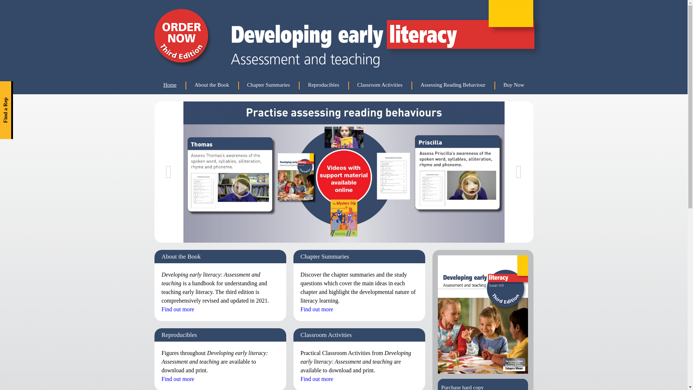 Image resolution: width=693 pixels, height=390 pixels. What do you see at coordinates (170, 85) in the screenshot?
I see `Home` at bounding box center [170, 85].